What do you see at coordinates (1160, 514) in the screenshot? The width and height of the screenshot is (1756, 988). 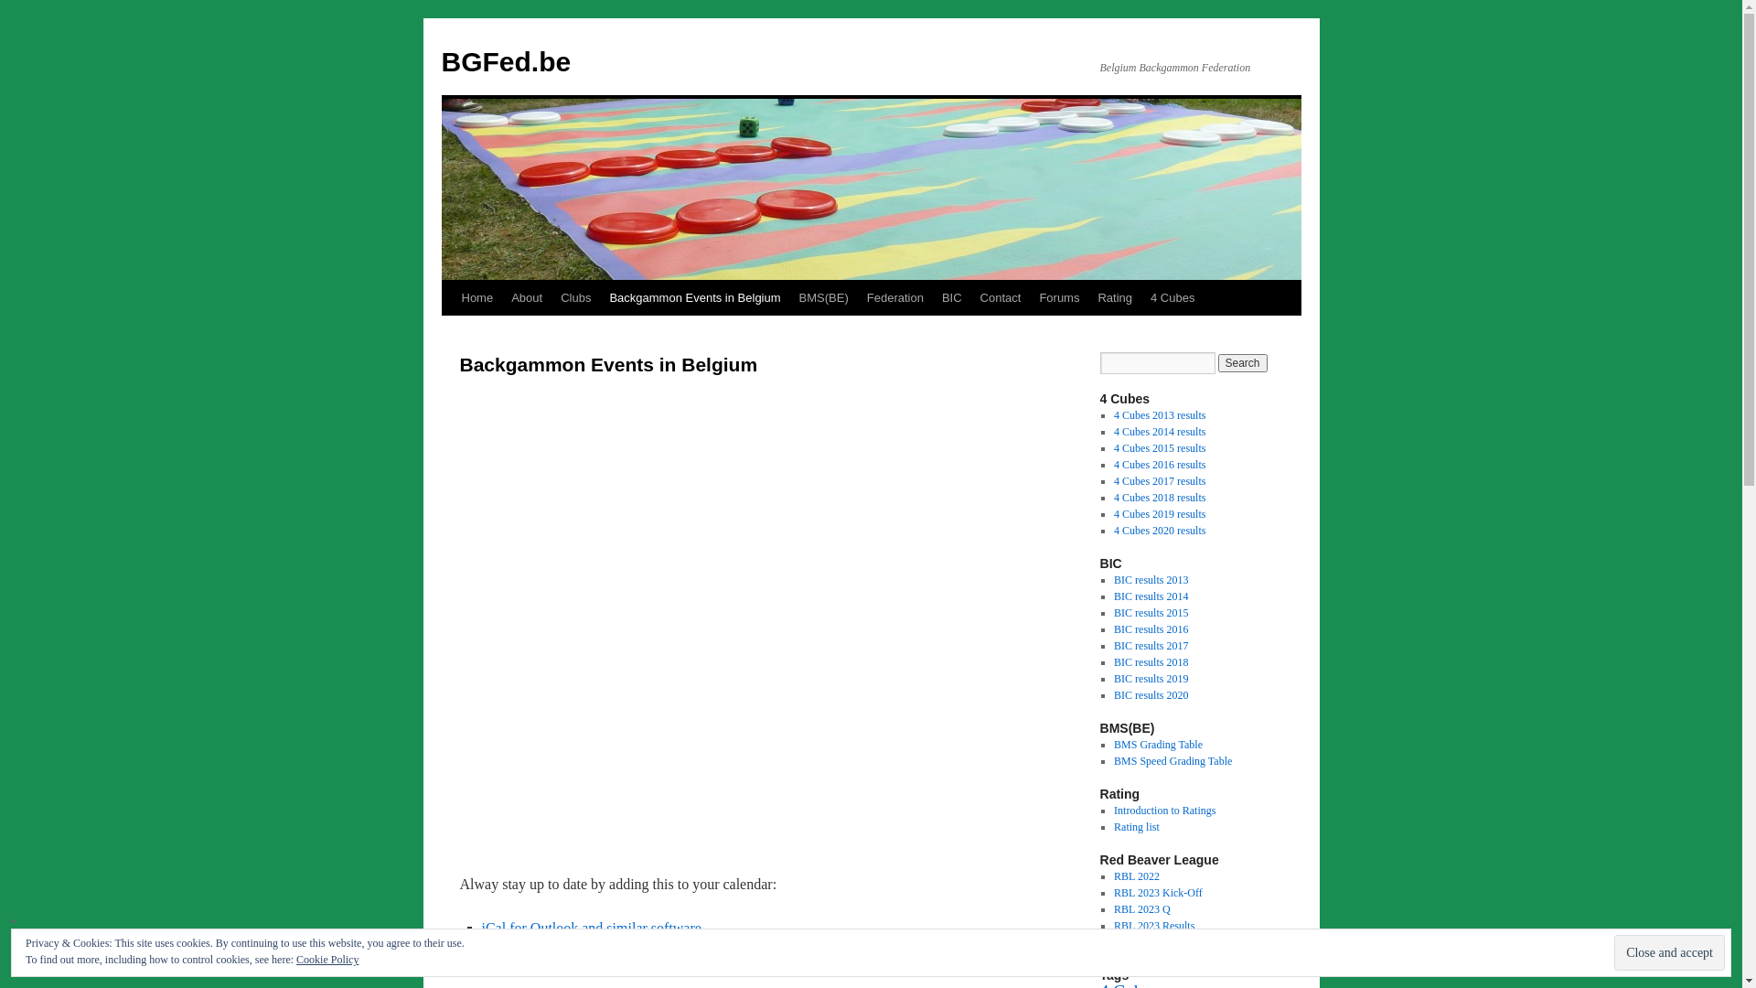 I see `4 Cubes 2019 results` at bounding box center [1160, 514].